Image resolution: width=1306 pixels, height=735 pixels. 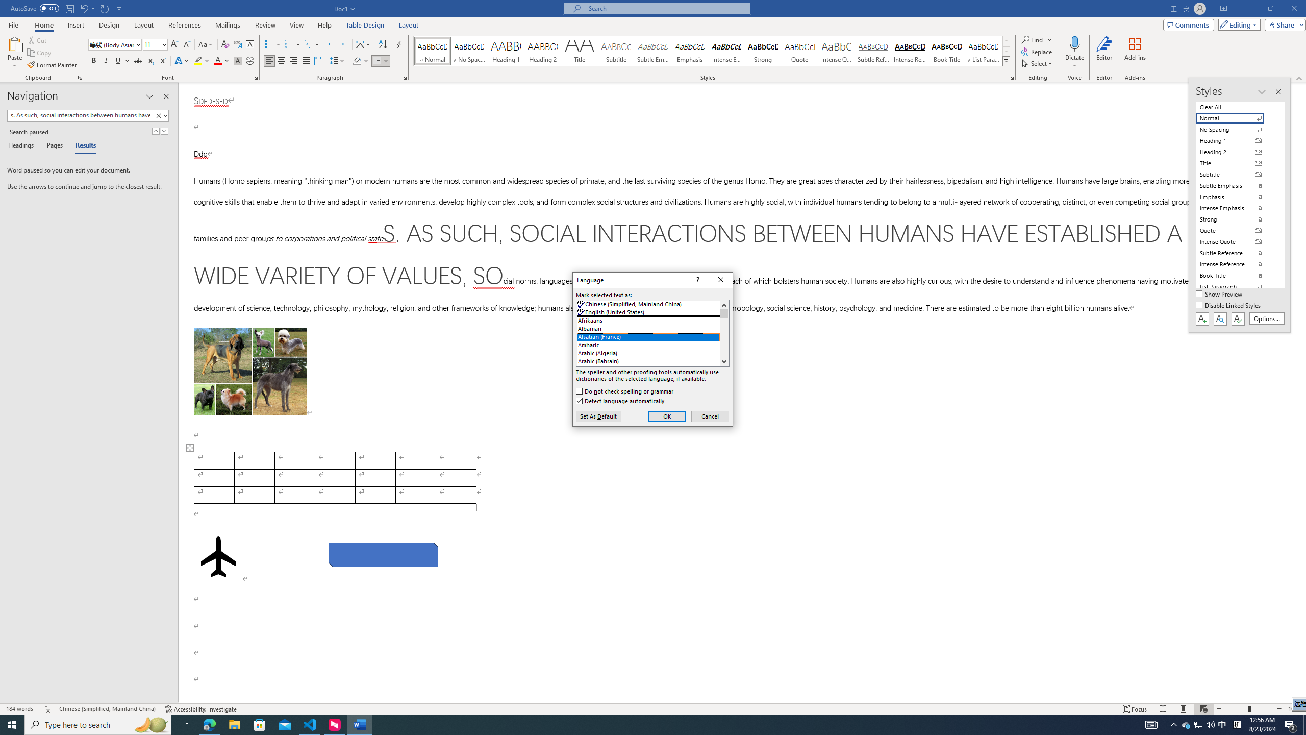 What do you see at coordinates (111, 44) in the screenshot?
I see `Font` at bounding box center [111, 44].